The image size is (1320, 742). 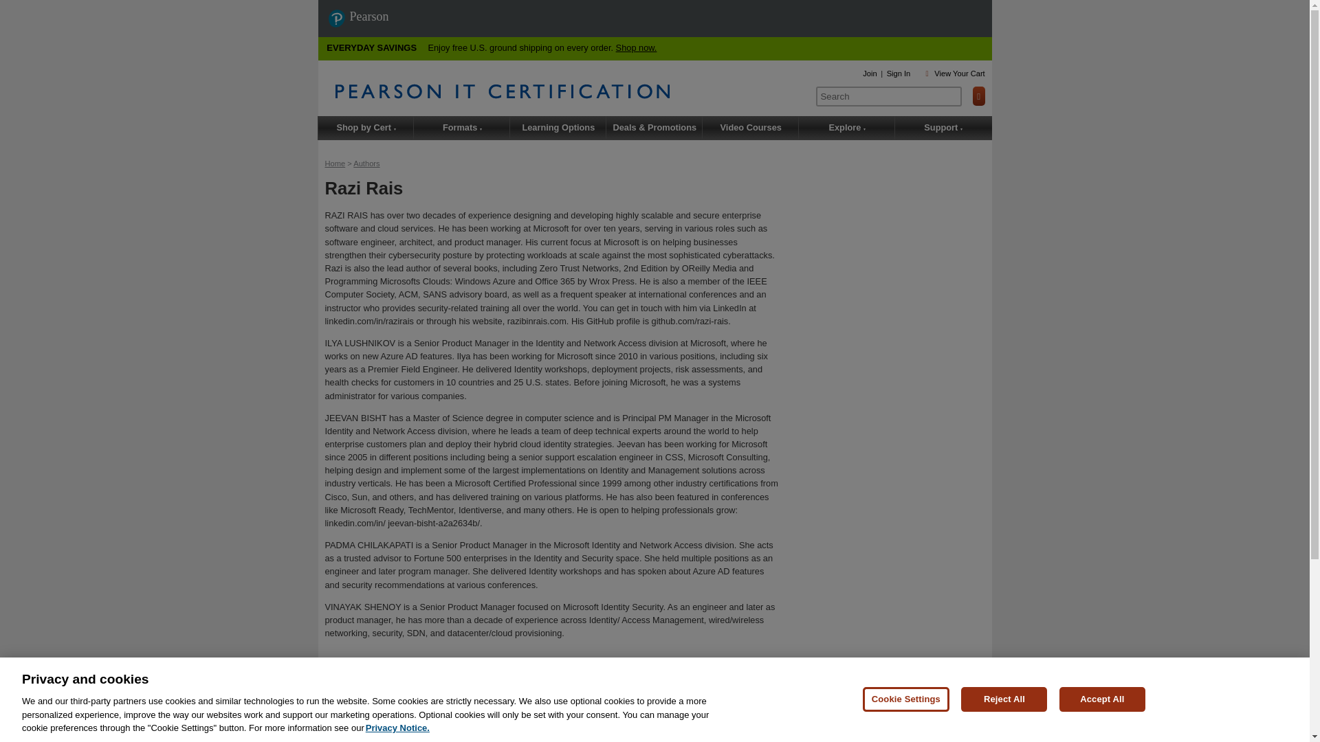 I want to click on Vinayak Shenoy, so click(x=631, y=711).